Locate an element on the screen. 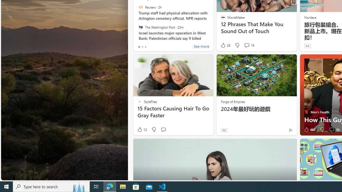 Image resolution: width=342 pixels, height=192 pixels. 12 Like is located at coordinates (142, 130).